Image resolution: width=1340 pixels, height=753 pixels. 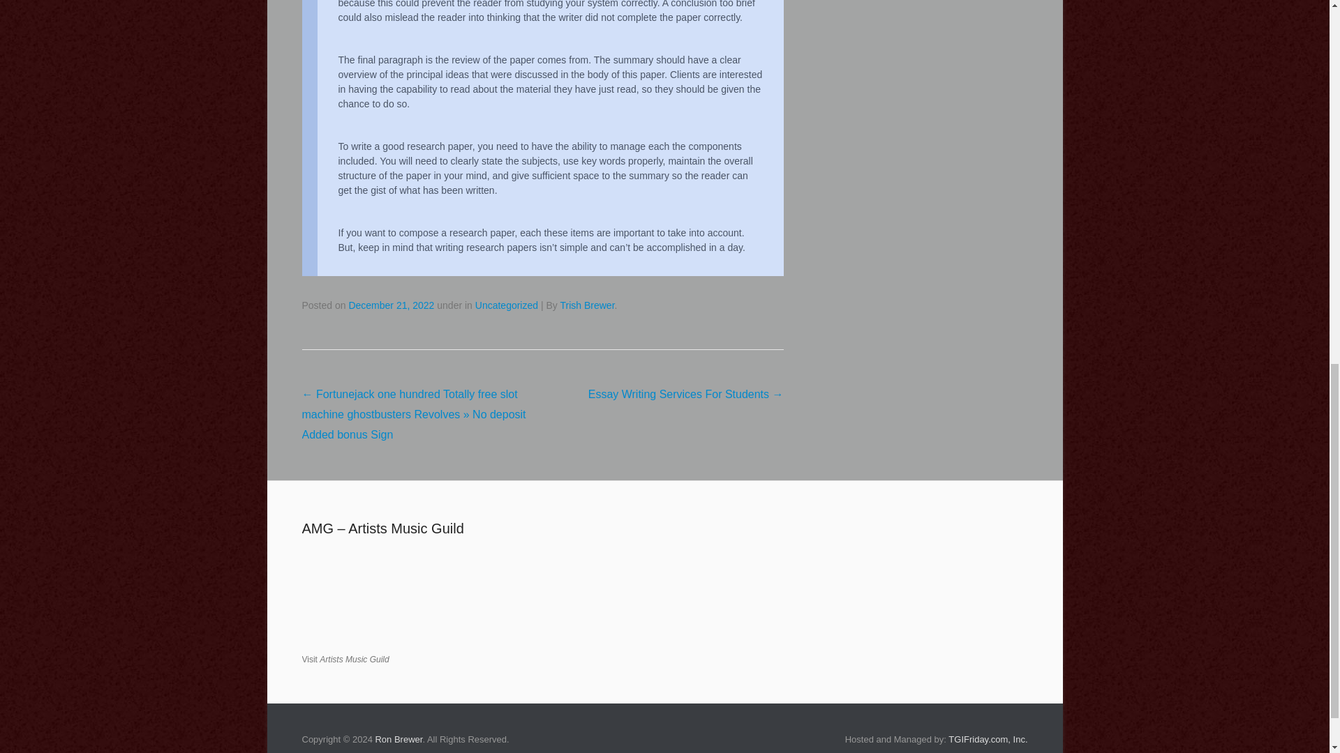 What do you see at coordinates (586, 305) in the screenshot?
I see `View all posts by Trish Brewer` at bounding box center [586, 305].